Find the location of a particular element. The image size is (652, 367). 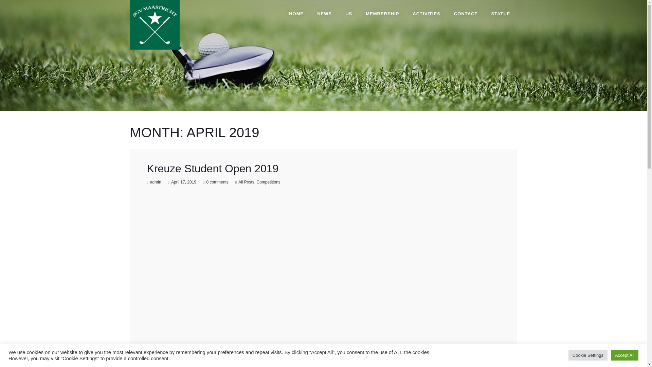

Competitions is located at coordinates (268, 182).